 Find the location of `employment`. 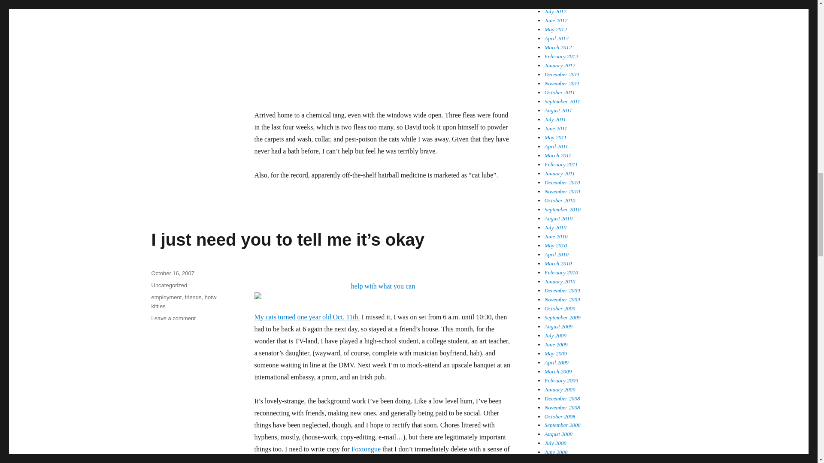

employment is located at coordinates (166, 297).